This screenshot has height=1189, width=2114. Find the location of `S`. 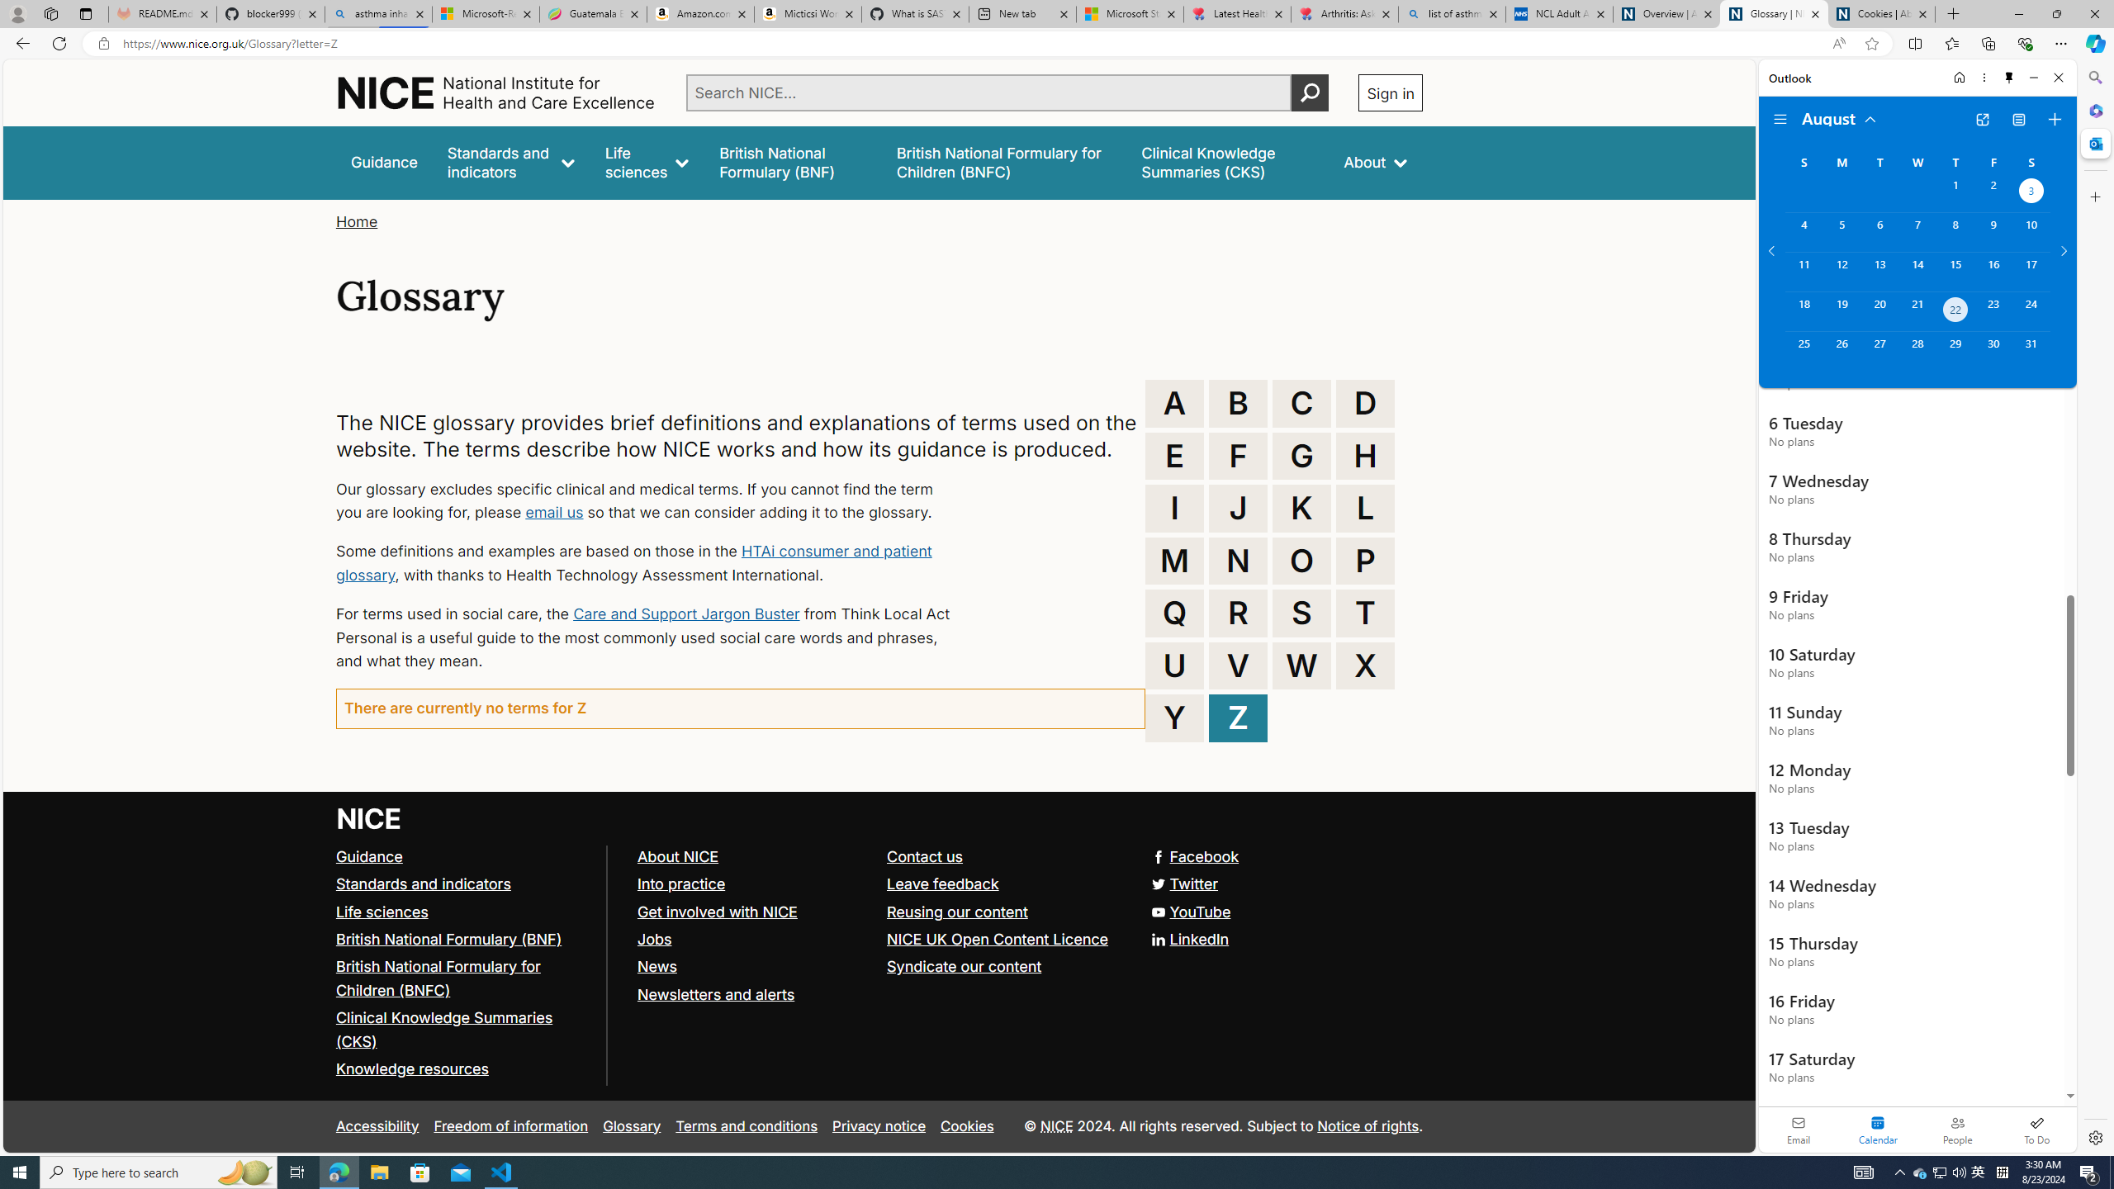

S is located at coordinates (1301, 613).